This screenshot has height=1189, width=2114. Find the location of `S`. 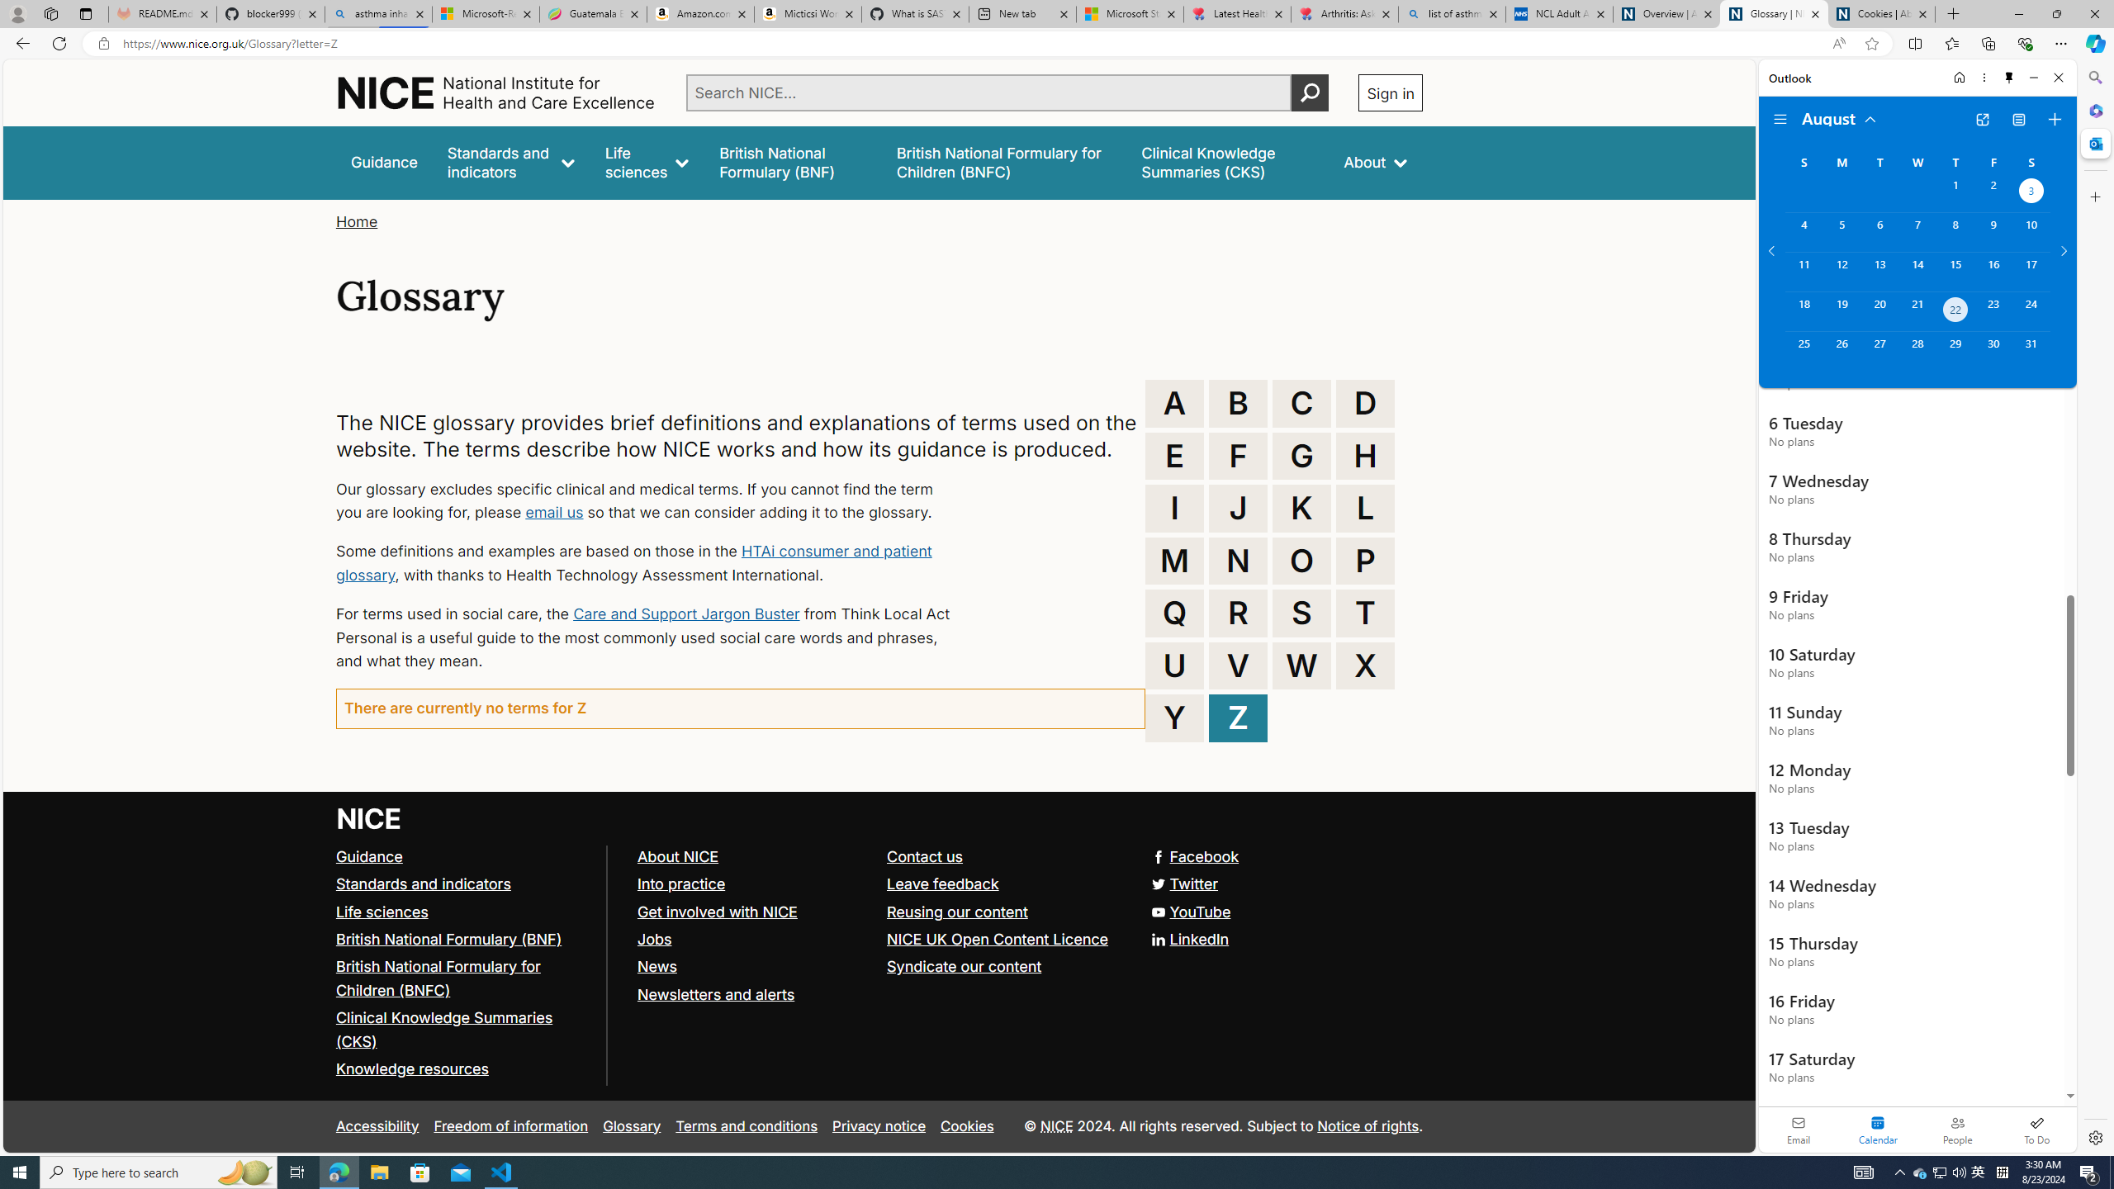

S is located at coordinates (1301, 613).